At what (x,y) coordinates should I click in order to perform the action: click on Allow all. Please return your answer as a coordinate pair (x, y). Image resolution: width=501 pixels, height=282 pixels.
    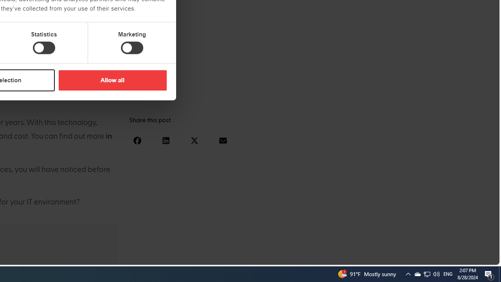
    Looking at the image, I should click on (112, 80).